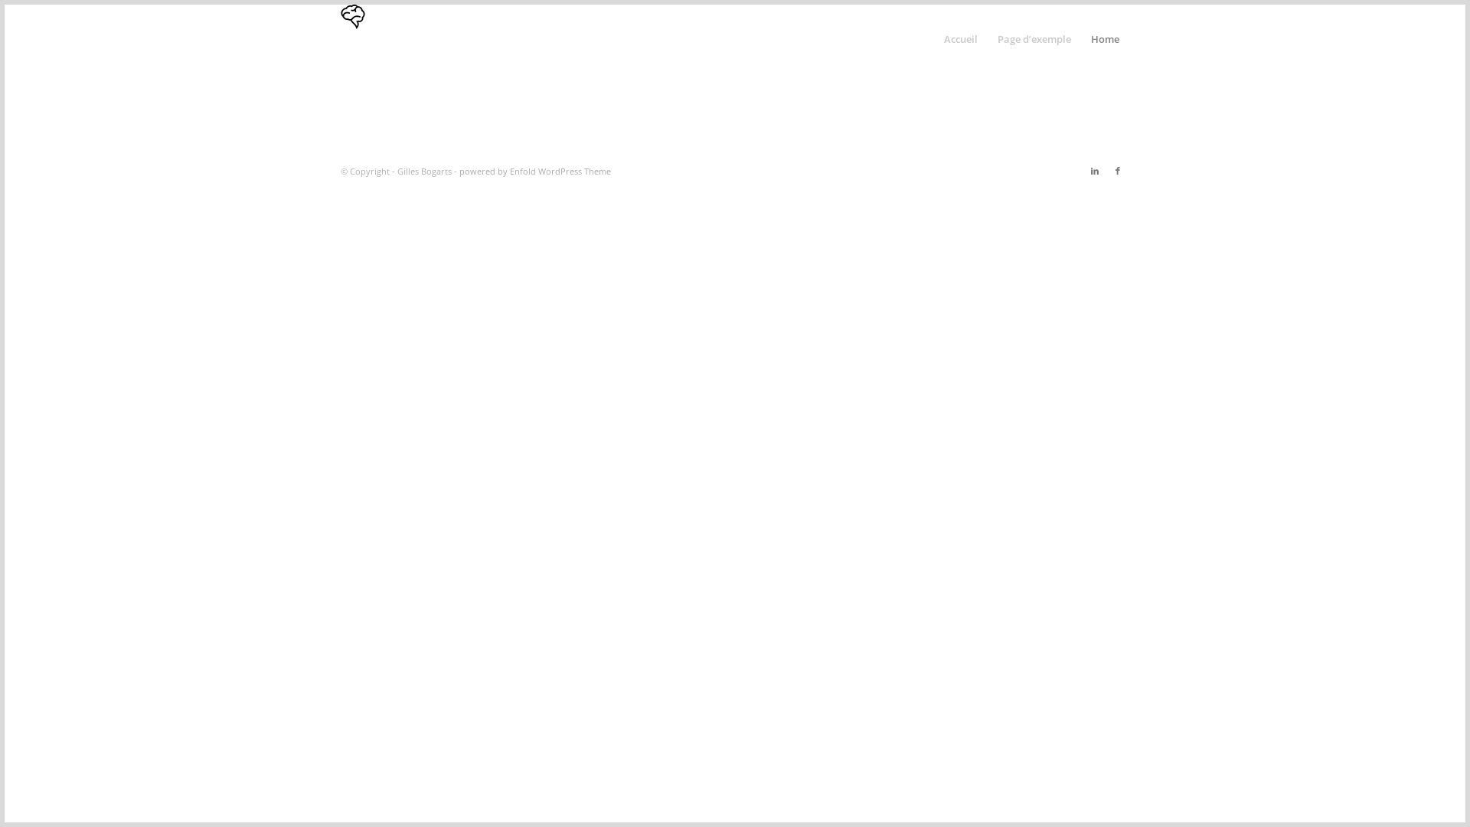 This screenshot has height=827, width=1470. Describe the element at coordinates (535, 172) in the screenshot. I see `powered by Enfold WordPress Theme` at that location.